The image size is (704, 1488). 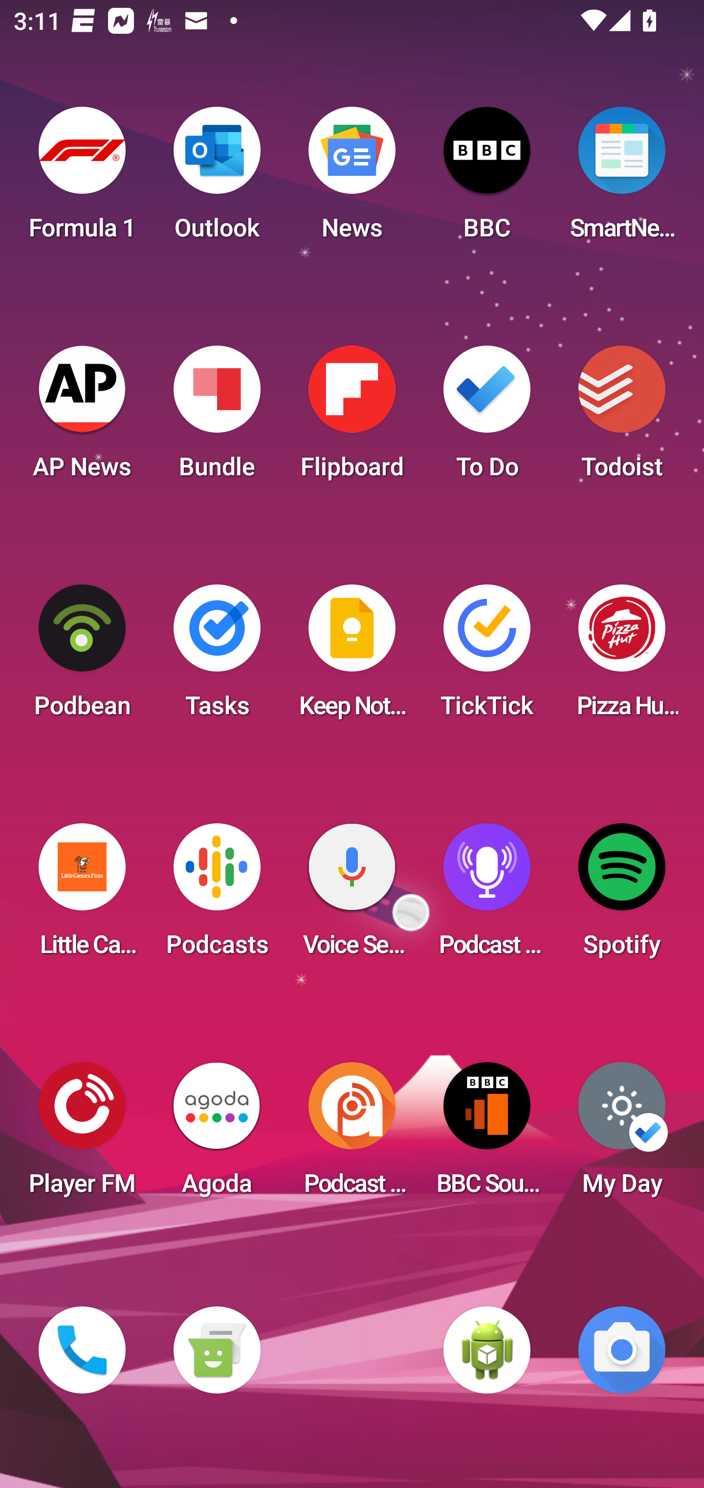 I want to click on Keep Notes, so click(x=352, y=657).